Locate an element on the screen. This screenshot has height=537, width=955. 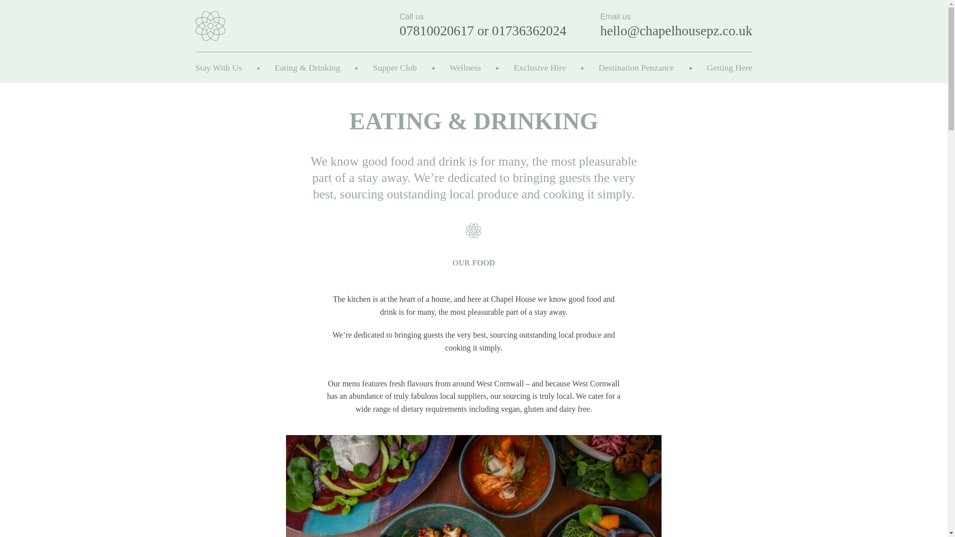
Exclusive Hire is located at coordinates (540, 68).